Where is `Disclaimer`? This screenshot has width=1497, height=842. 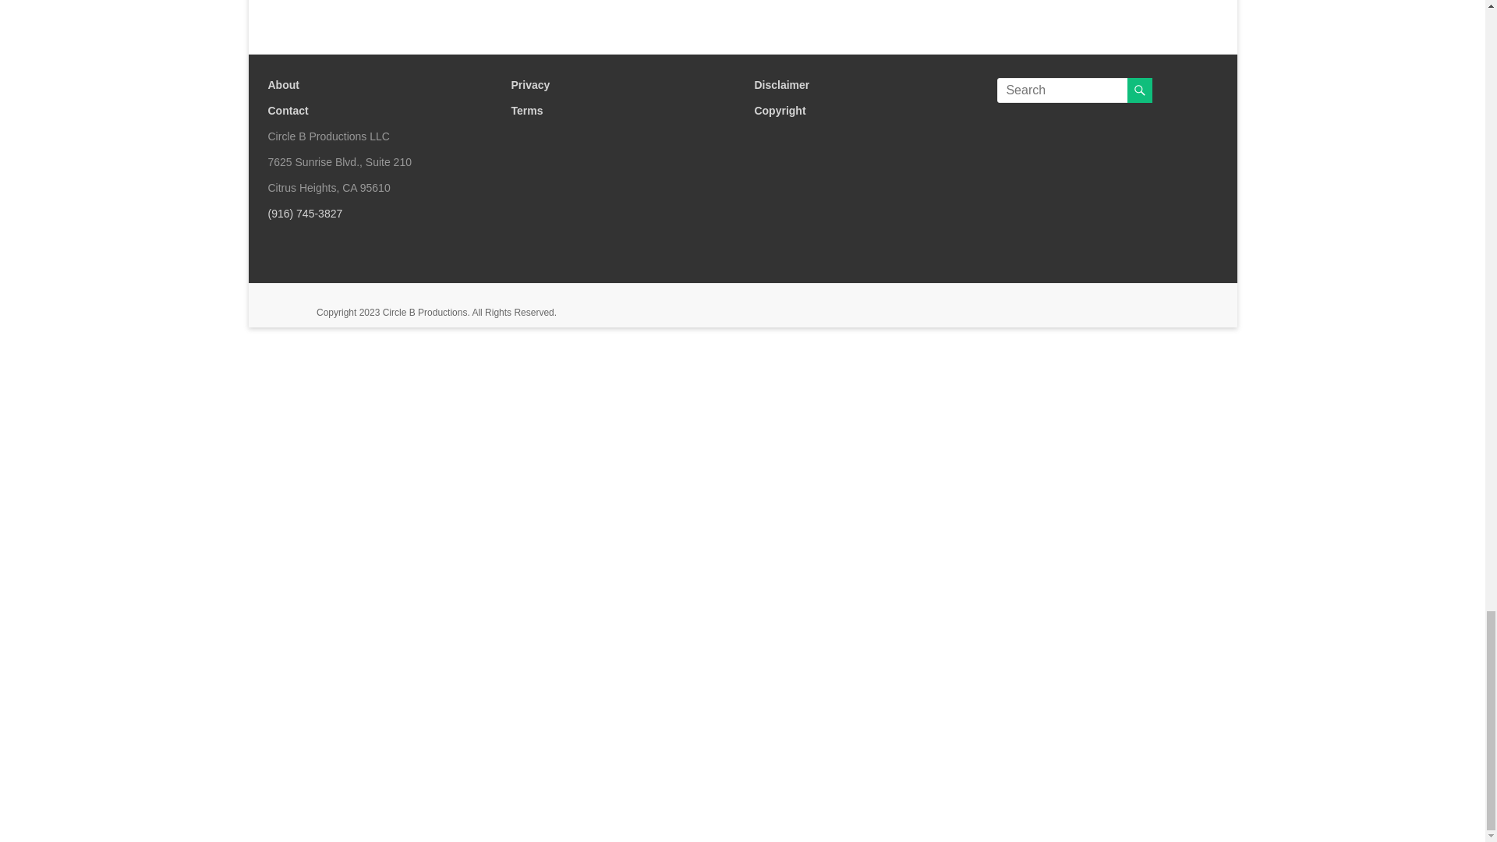
Disclaimer is located at coordinates (781, 84).